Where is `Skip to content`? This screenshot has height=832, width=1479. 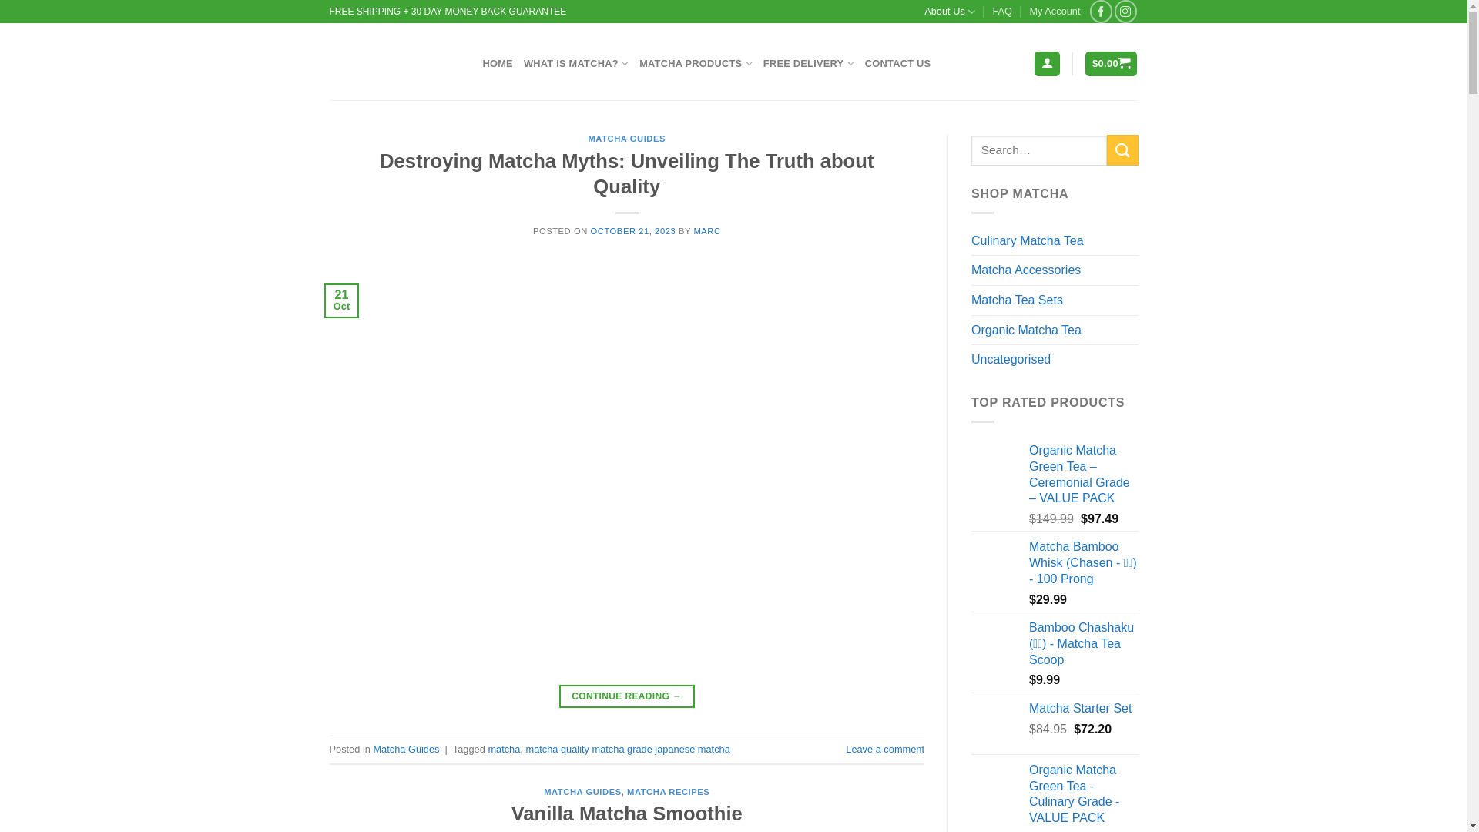
Skip to content is located at coordinates (0, 0).